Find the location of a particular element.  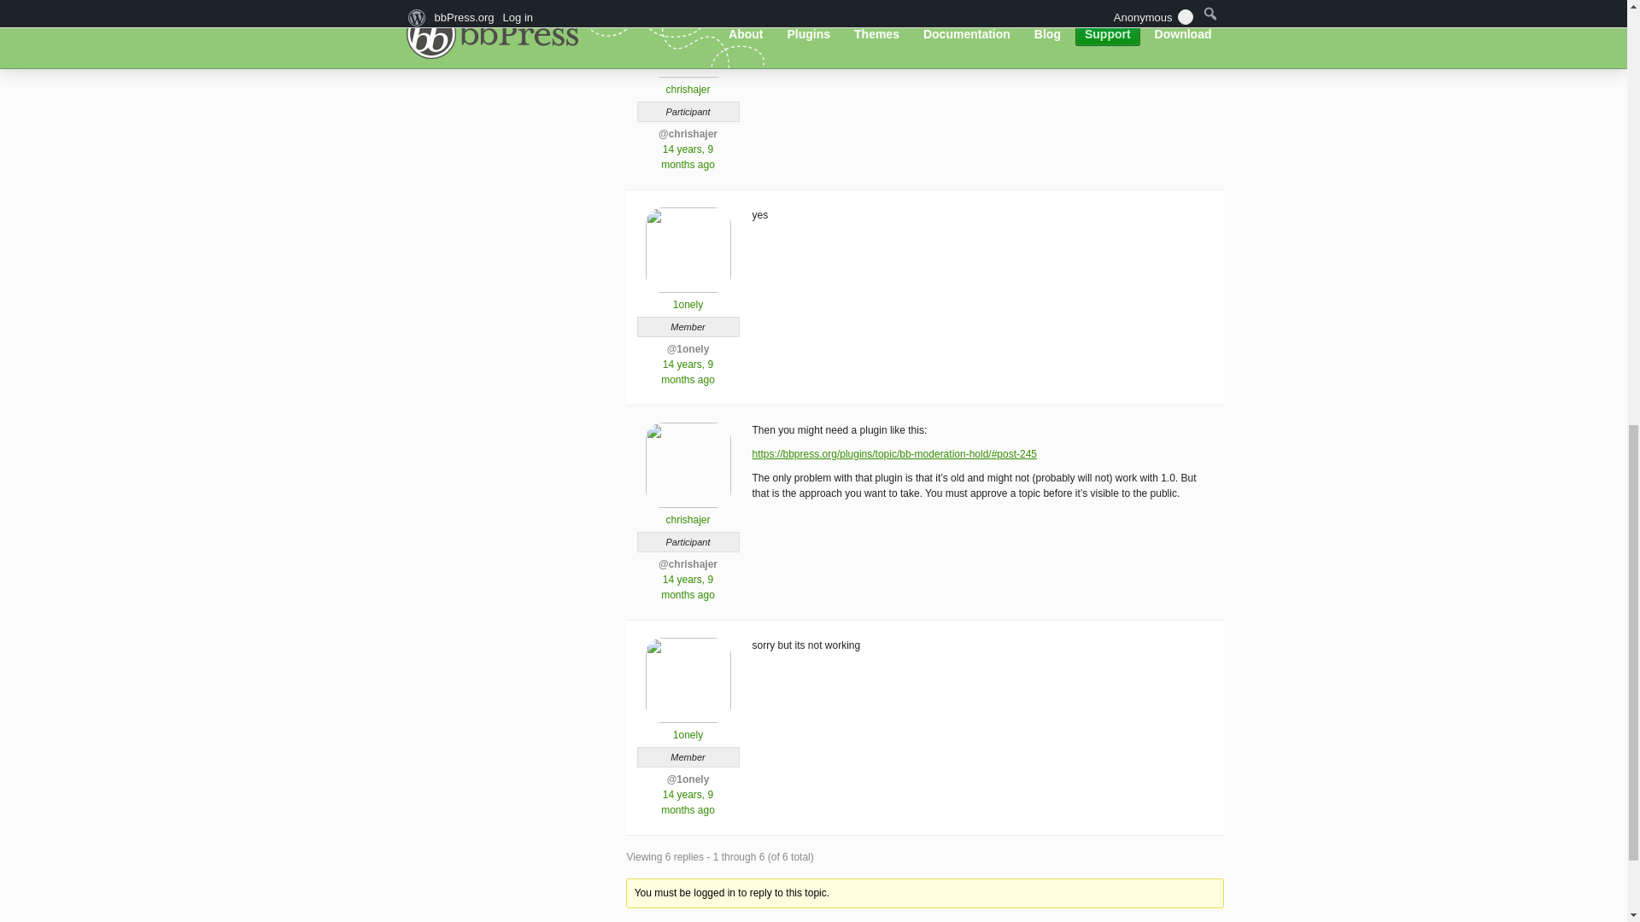

14 years, 9 months ago is located at coordinates (688, 157).